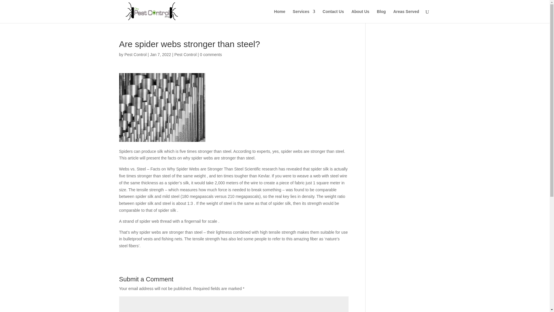 The image size is (554, 312). What do you see at coordinates (406, 16) in the screenshot?
I see `Areas Served` at bounding box center [406, 16].